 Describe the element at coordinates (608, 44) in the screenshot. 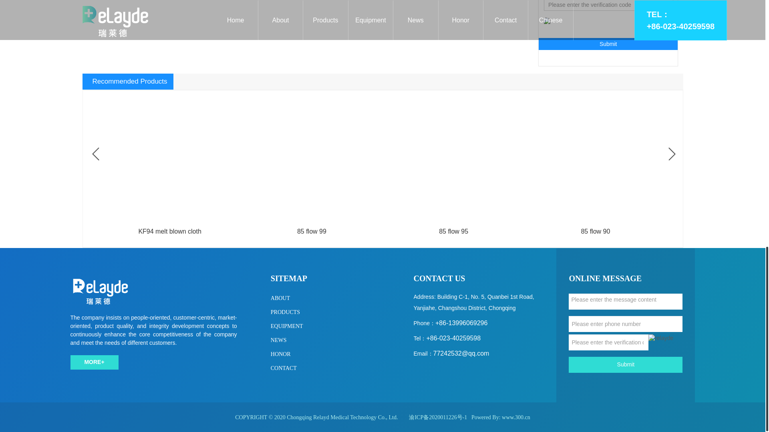

I see `Submit` at that location.